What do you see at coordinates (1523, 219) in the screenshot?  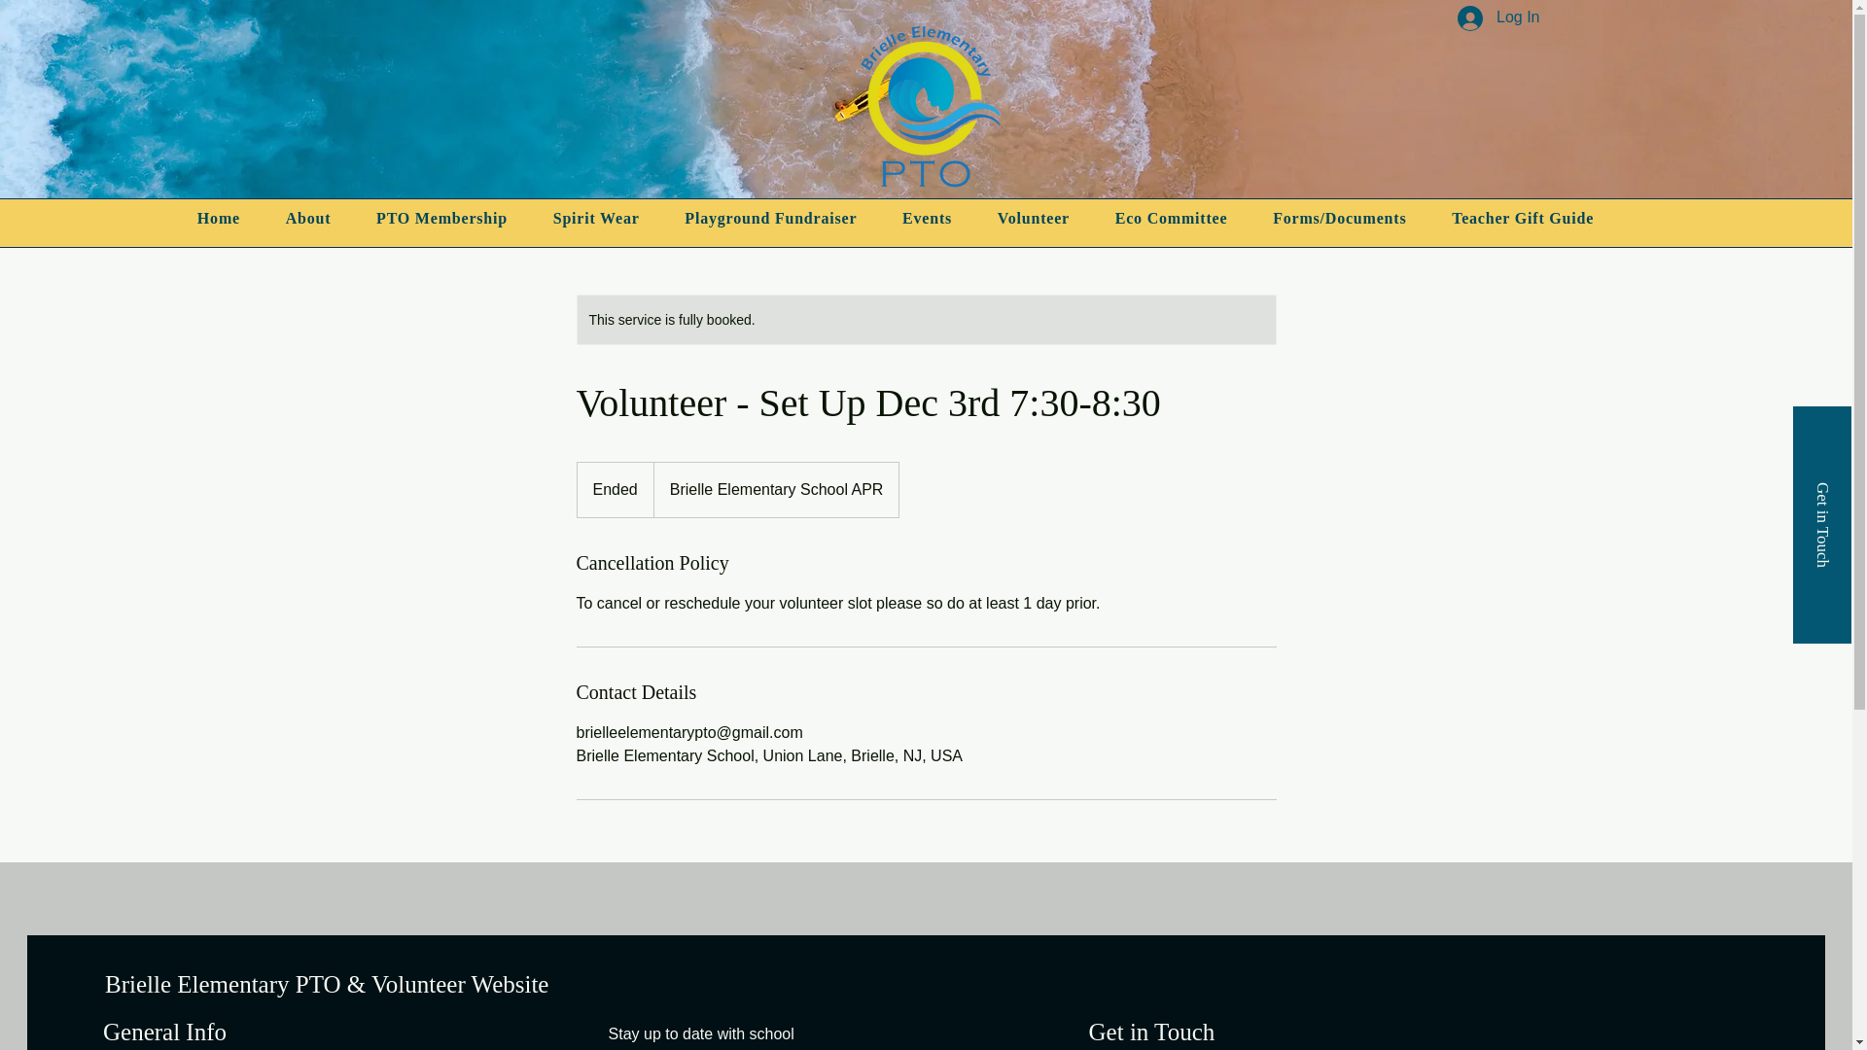 I see `Teacher Gift Guide` at bounding box center [1523, 219].